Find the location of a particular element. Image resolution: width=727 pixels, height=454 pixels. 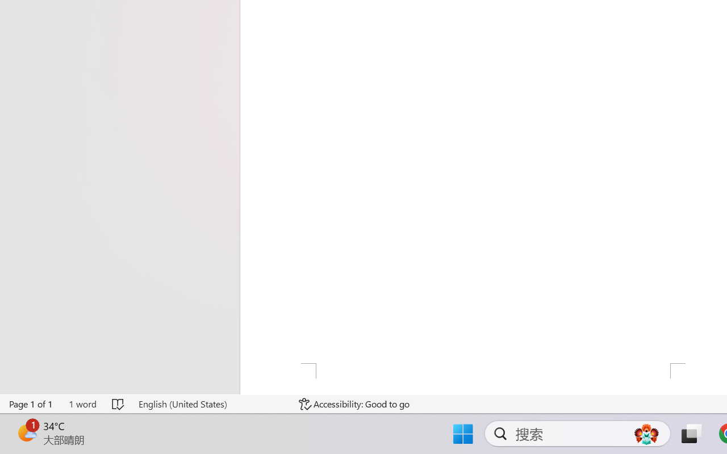

Accessibility Checker Accessibility: Good to go is located at coordinates (354, 404).